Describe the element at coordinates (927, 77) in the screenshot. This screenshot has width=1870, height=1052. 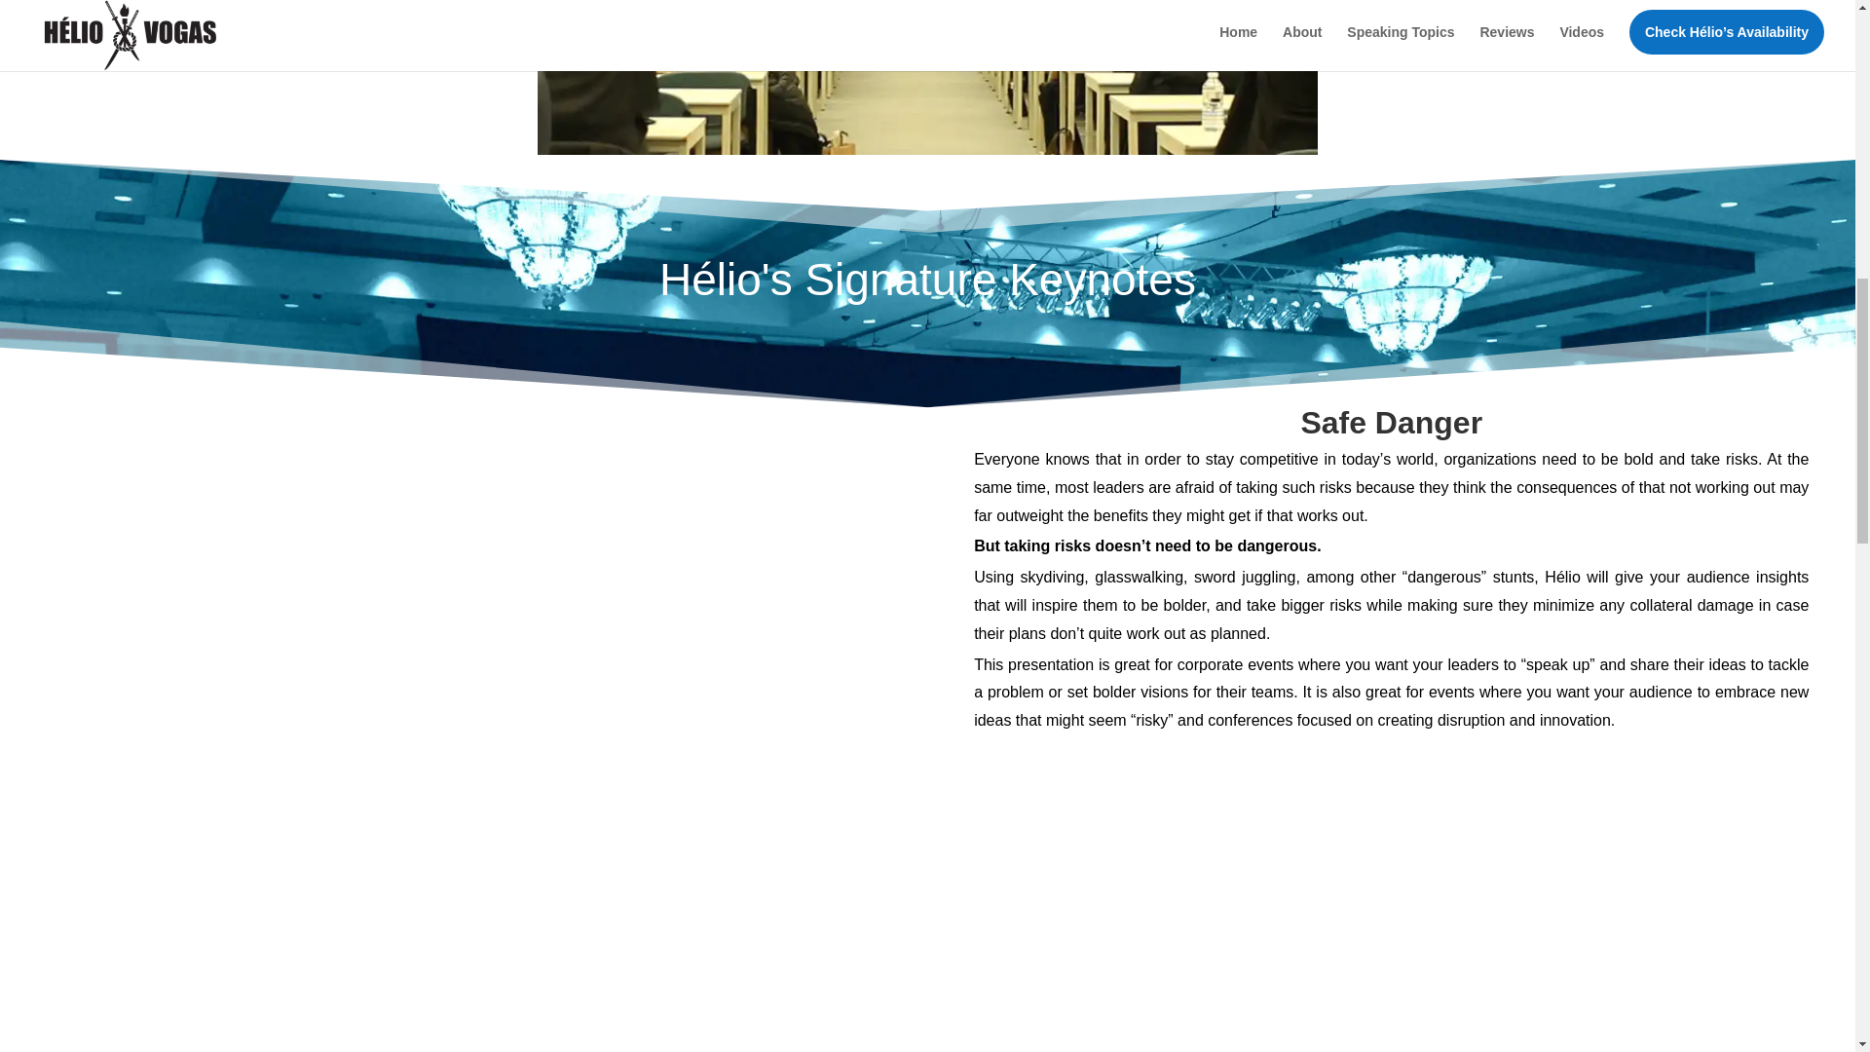
I see `Helio Vogas - 2017 Demo of an Engaging Keynote Speaker` at that location.